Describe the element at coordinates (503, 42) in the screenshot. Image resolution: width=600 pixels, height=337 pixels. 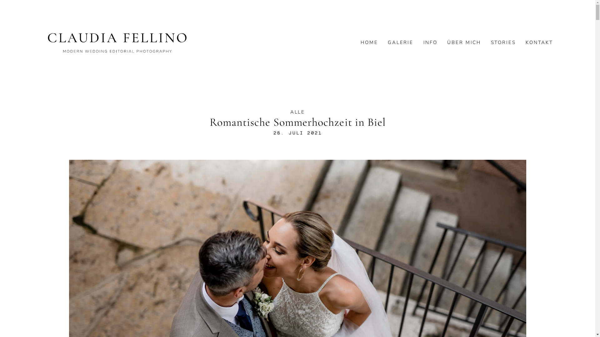
I see `STORIES` at that location.